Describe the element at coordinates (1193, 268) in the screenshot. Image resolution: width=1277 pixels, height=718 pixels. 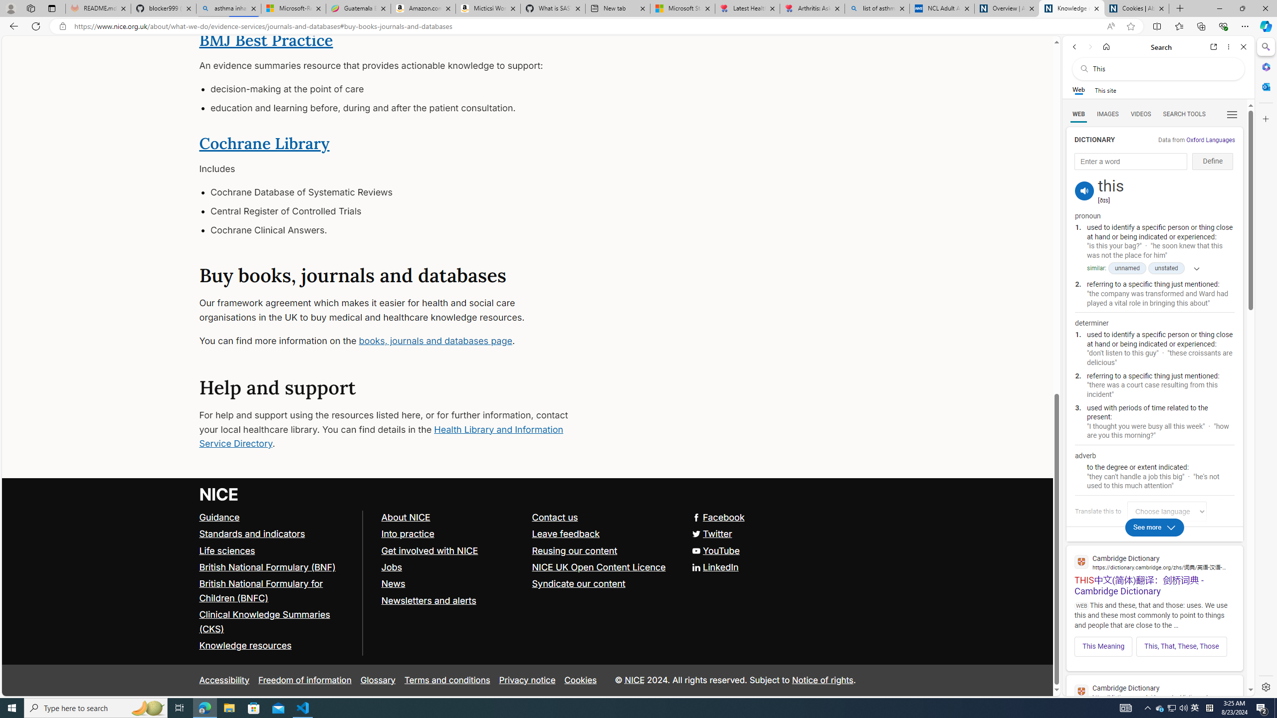
I see `Show more` at that location.